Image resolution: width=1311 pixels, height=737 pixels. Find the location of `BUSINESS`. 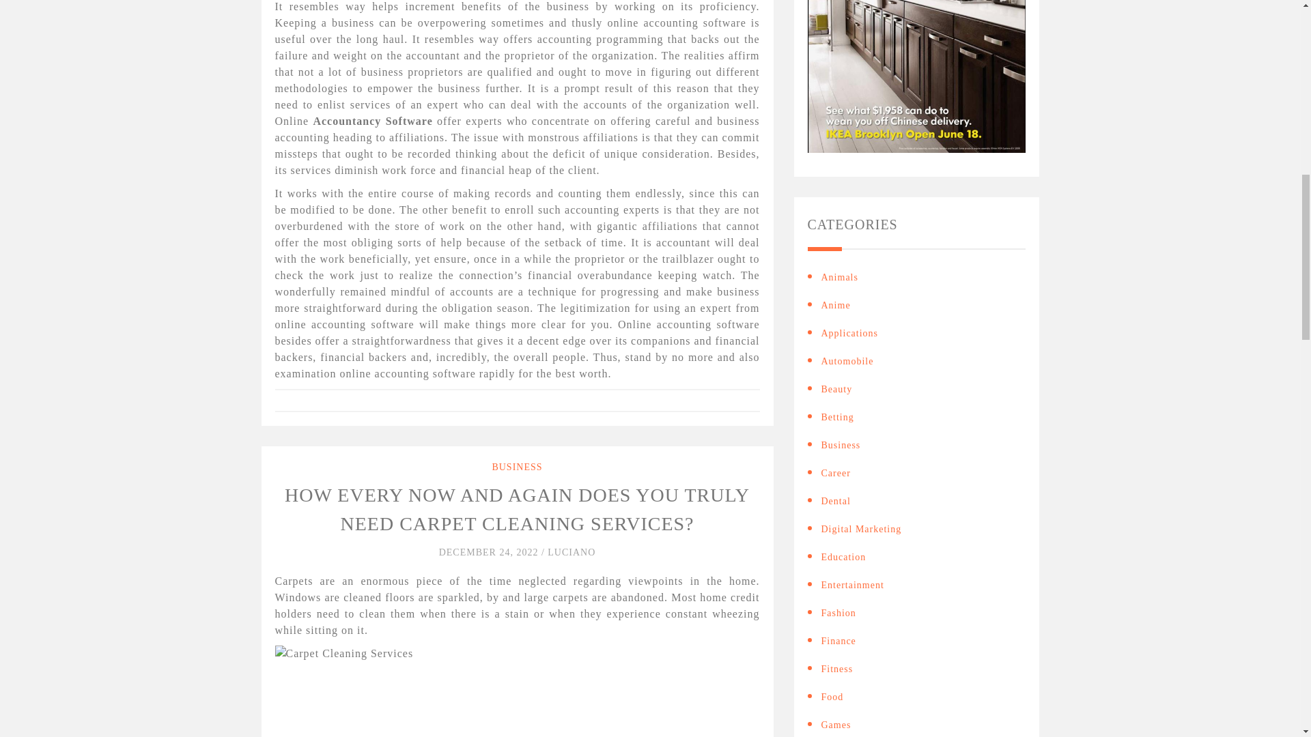

BUSINESS is located at coordinates (517, 467).